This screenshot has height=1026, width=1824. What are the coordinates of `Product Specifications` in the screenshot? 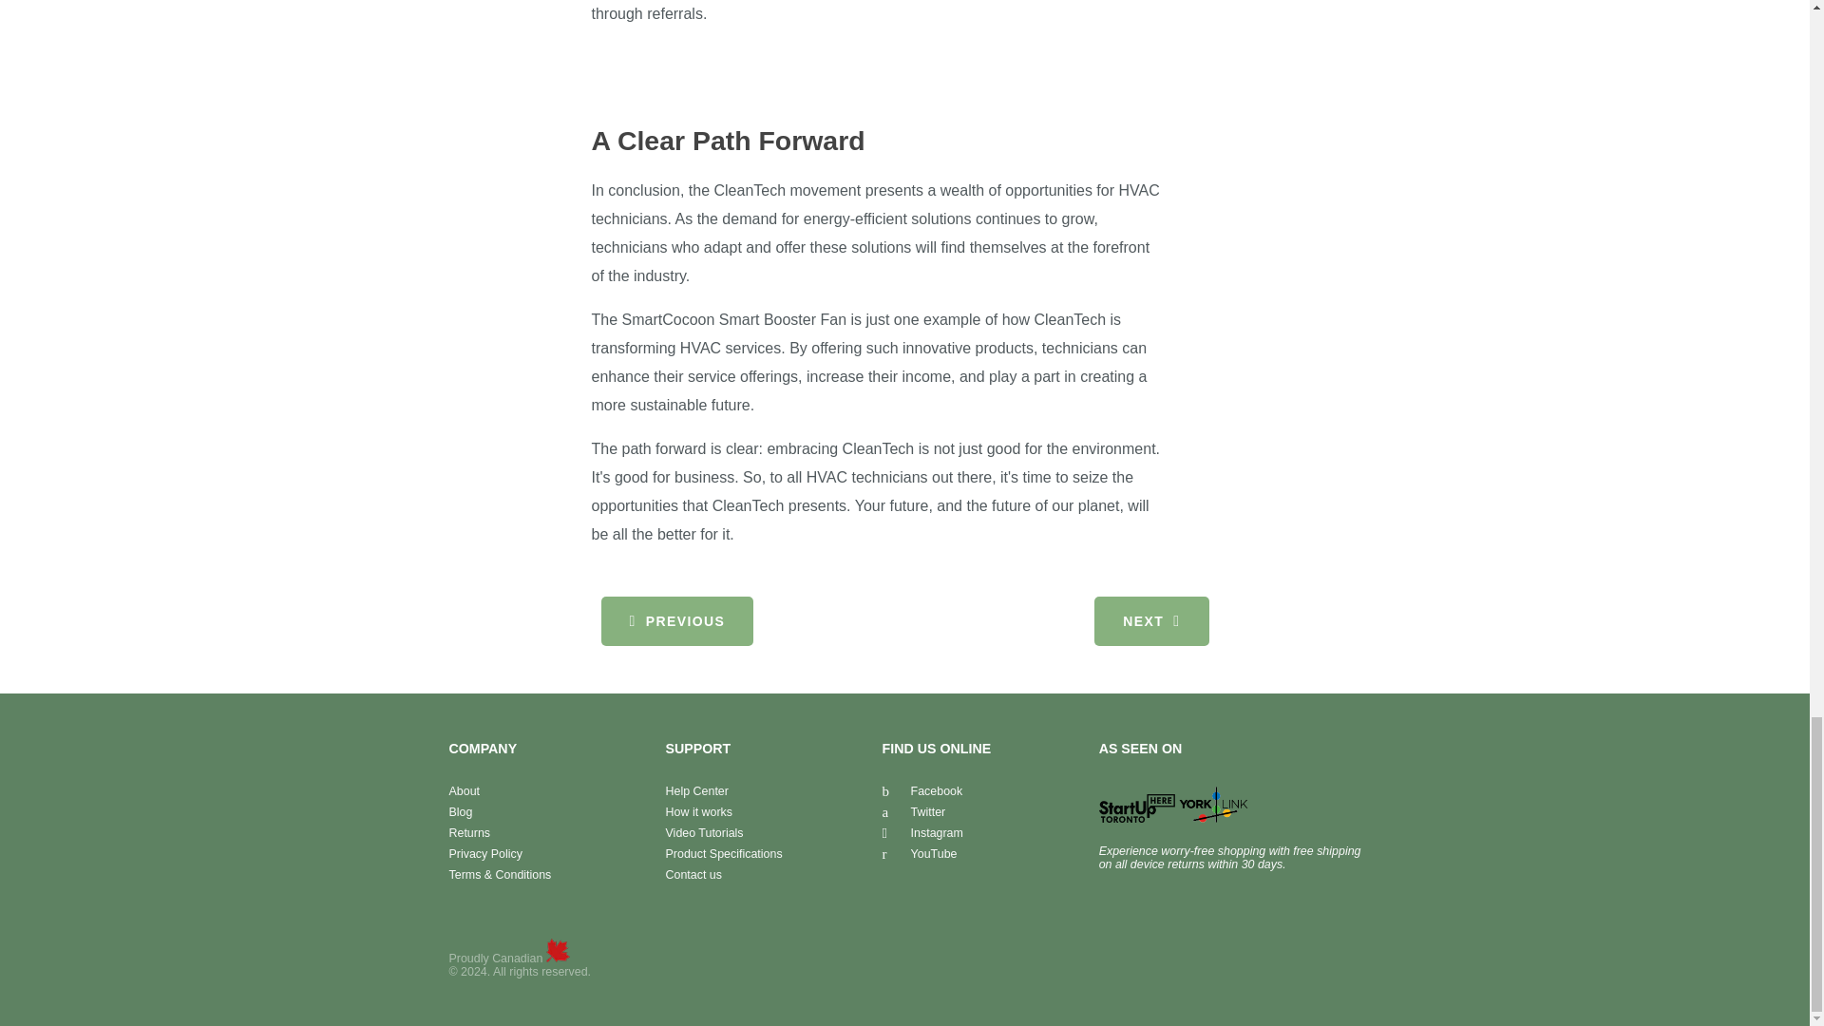 It's located at (724, 854).